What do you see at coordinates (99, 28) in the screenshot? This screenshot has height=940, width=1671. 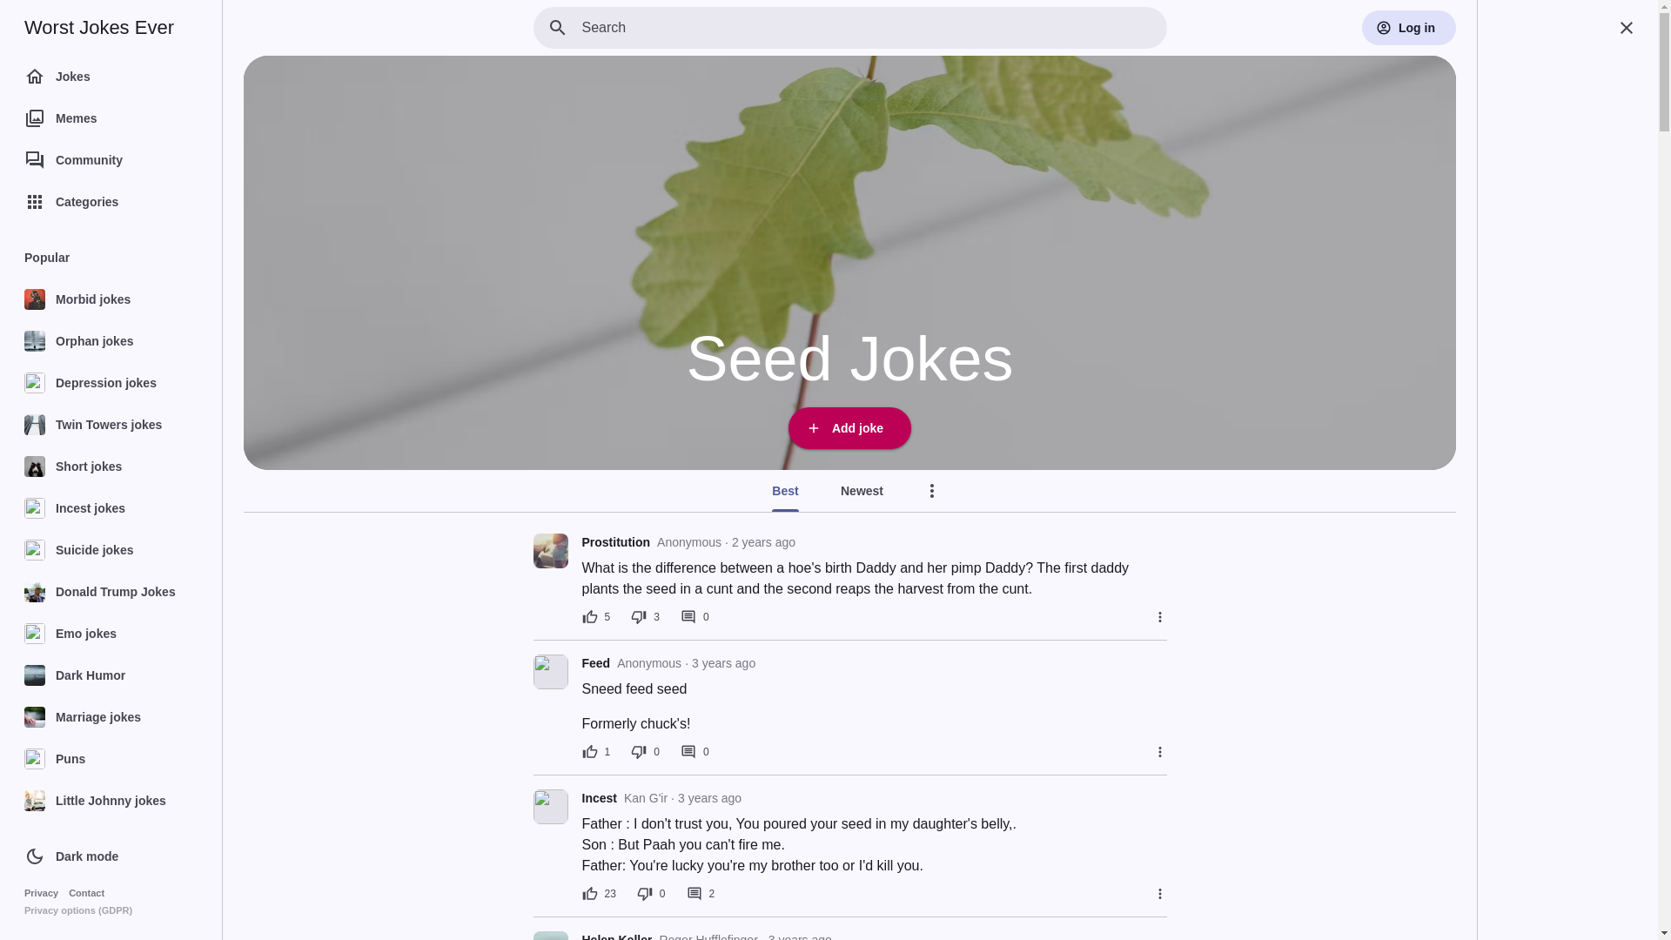 I see `Worst Jokes Ever` at bounding box center [99, 28].